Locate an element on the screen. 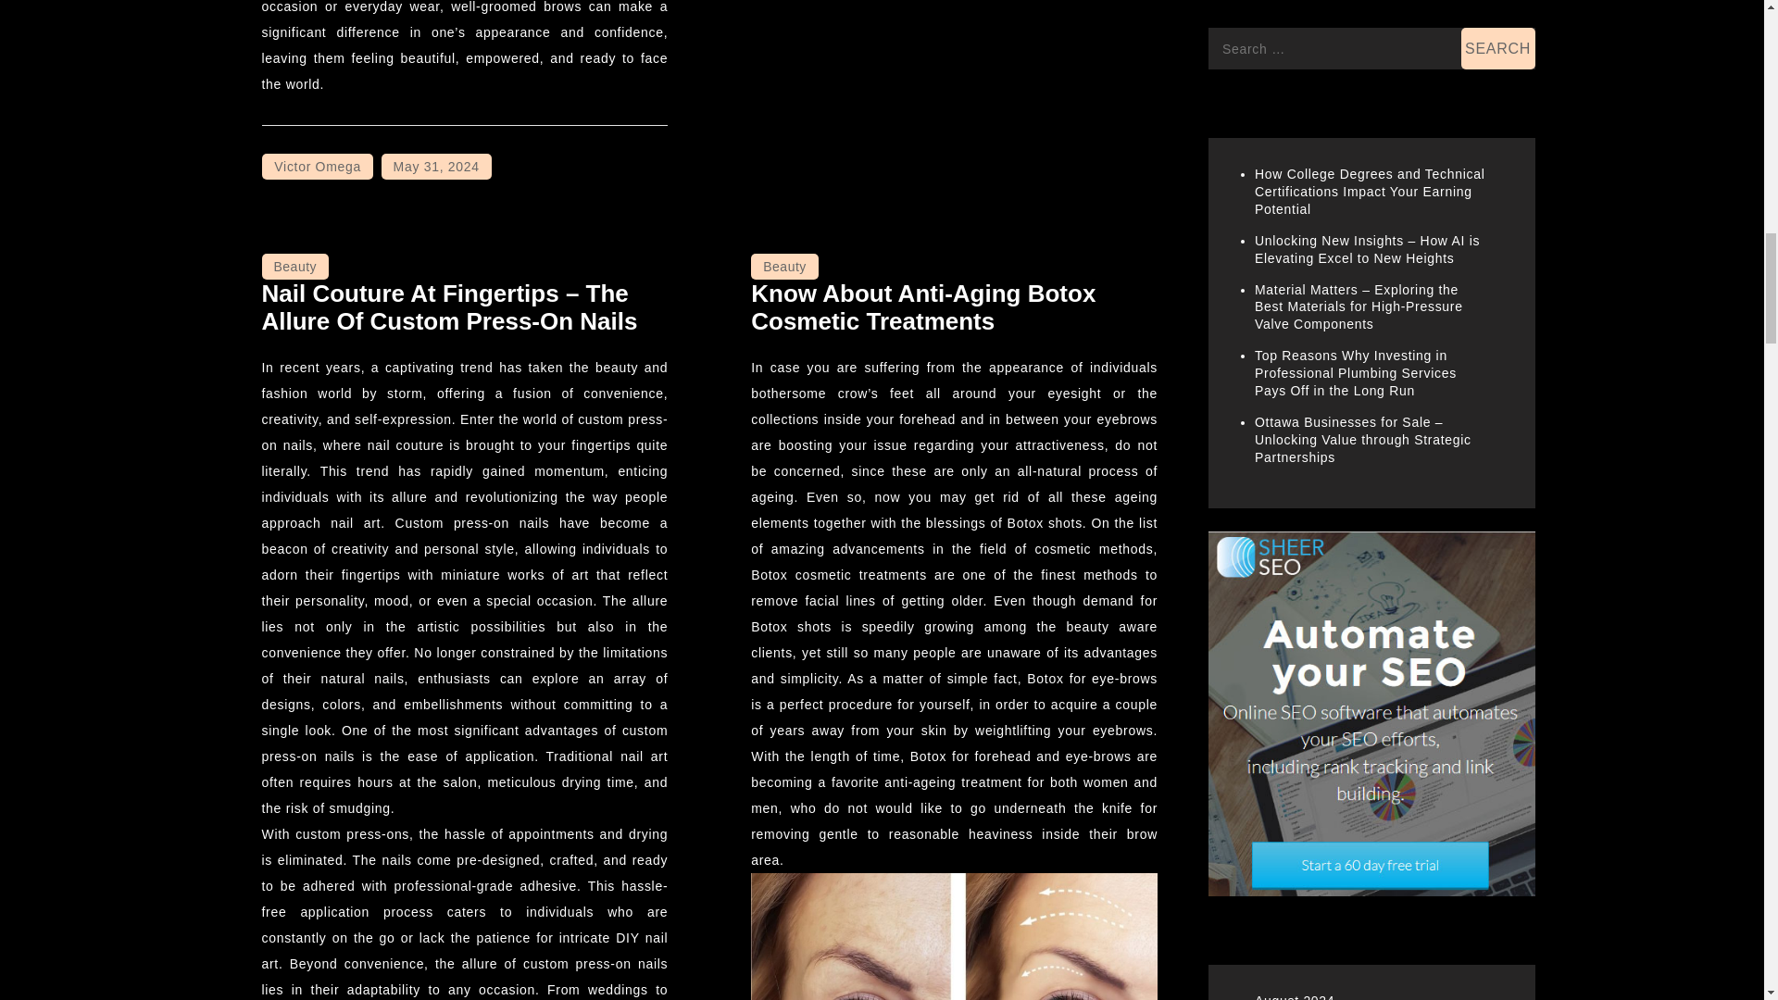 This screenshot has height=1000, width=1778. May 31, 2024 is located at coordinates (437, 167).